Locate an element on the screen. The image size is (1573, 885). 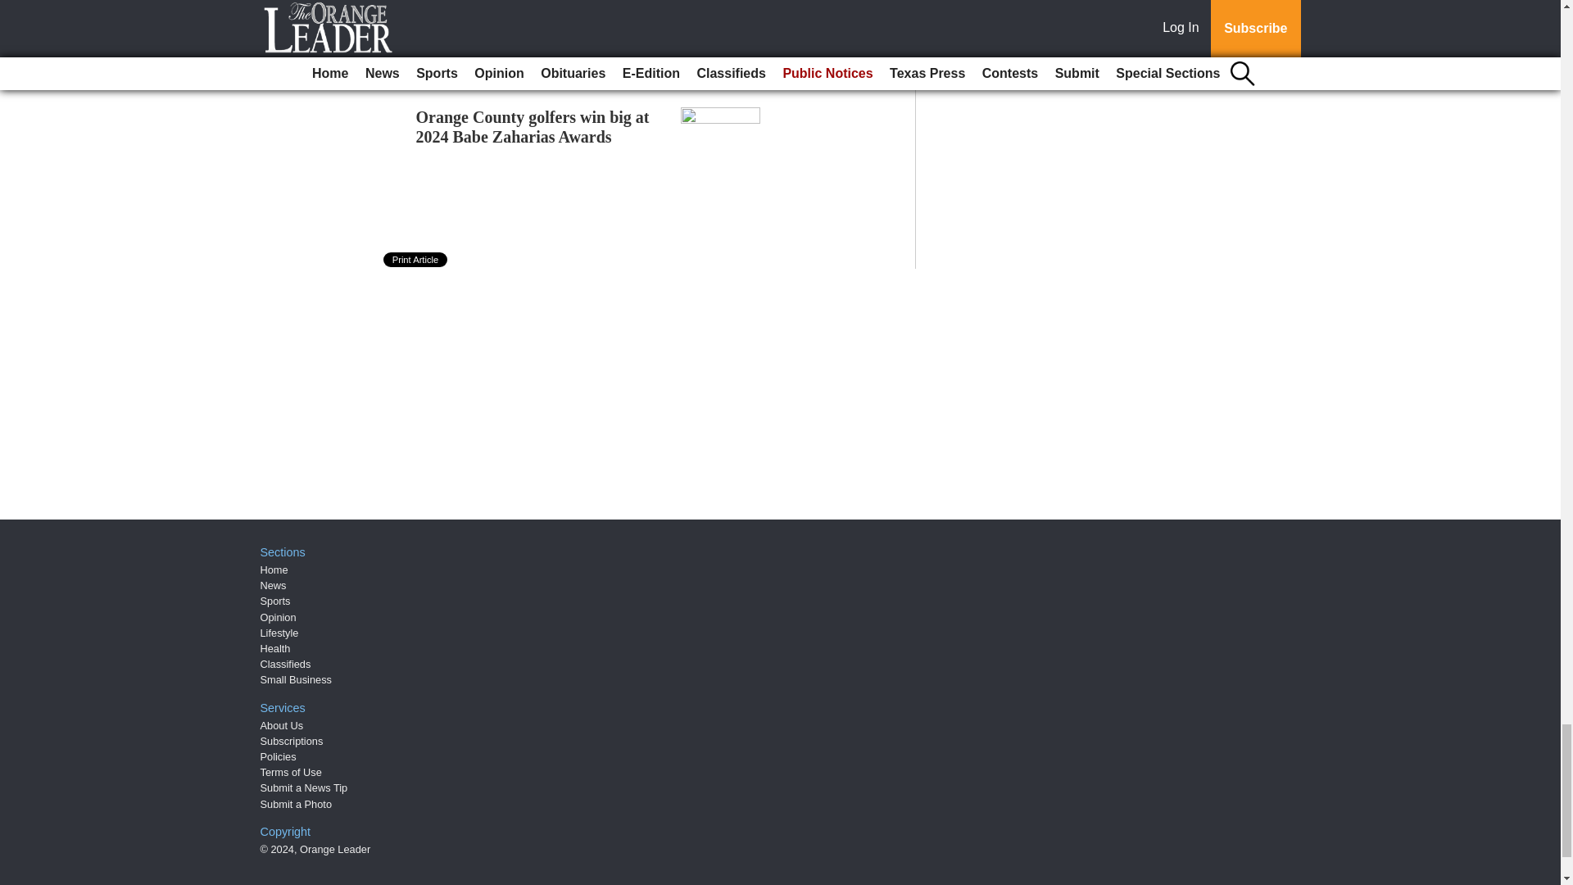
Sports is located at coordinates (275, 600).